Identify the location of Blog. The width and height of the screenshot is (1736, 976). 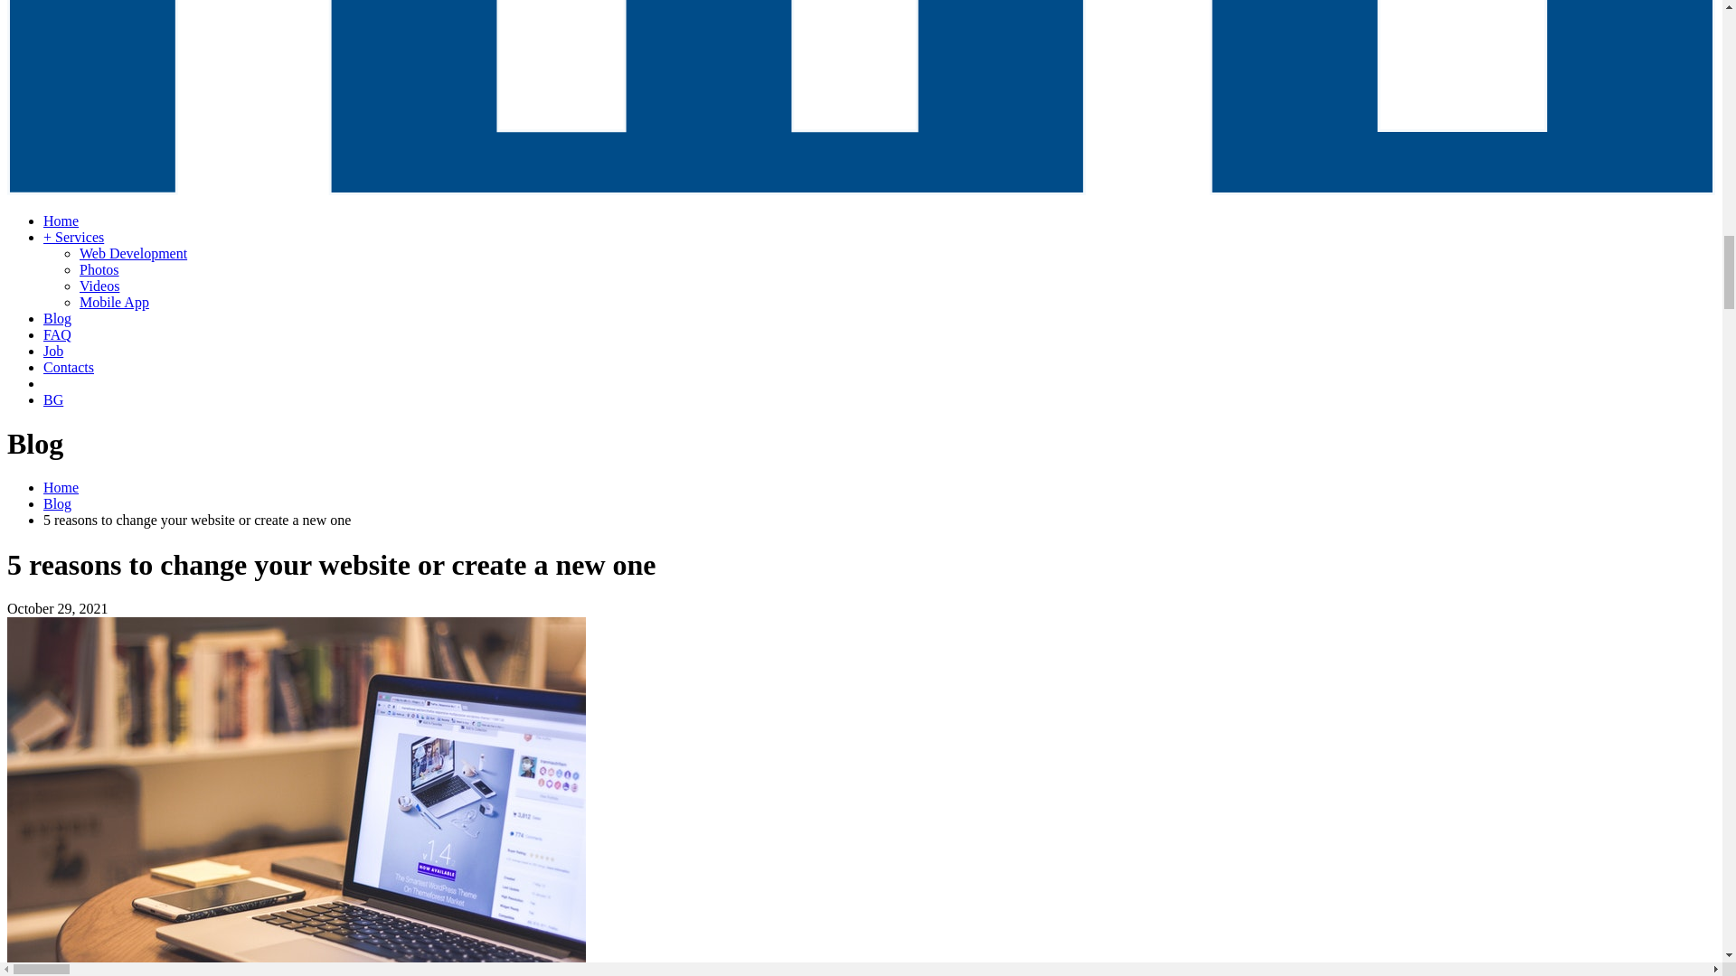
(57, 318).